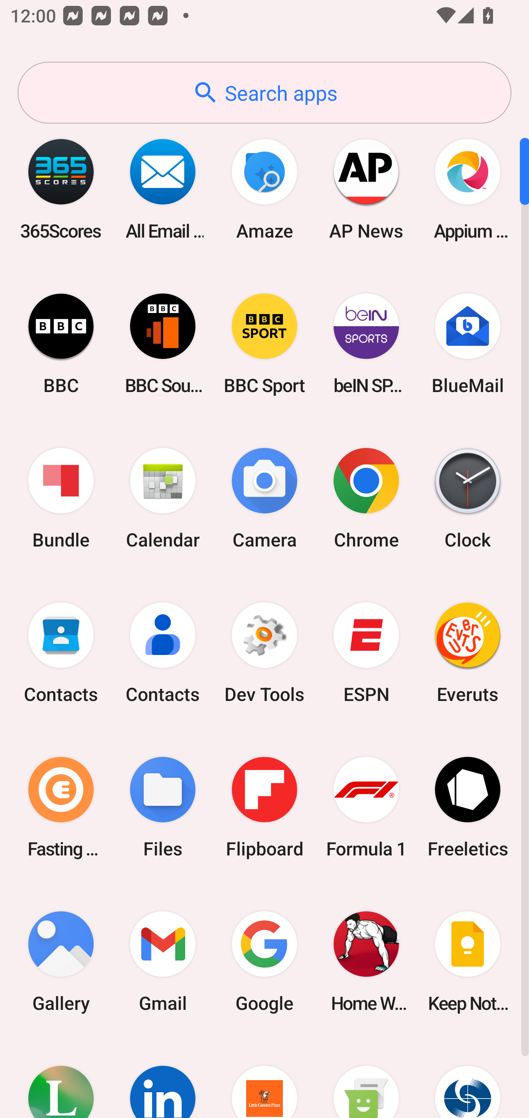 The width and height of the screenshot is (529, 1118). What do you see at coordinates (163, 961) in the screenshot?
I see `Gmail` at bounding box center [163, 961].